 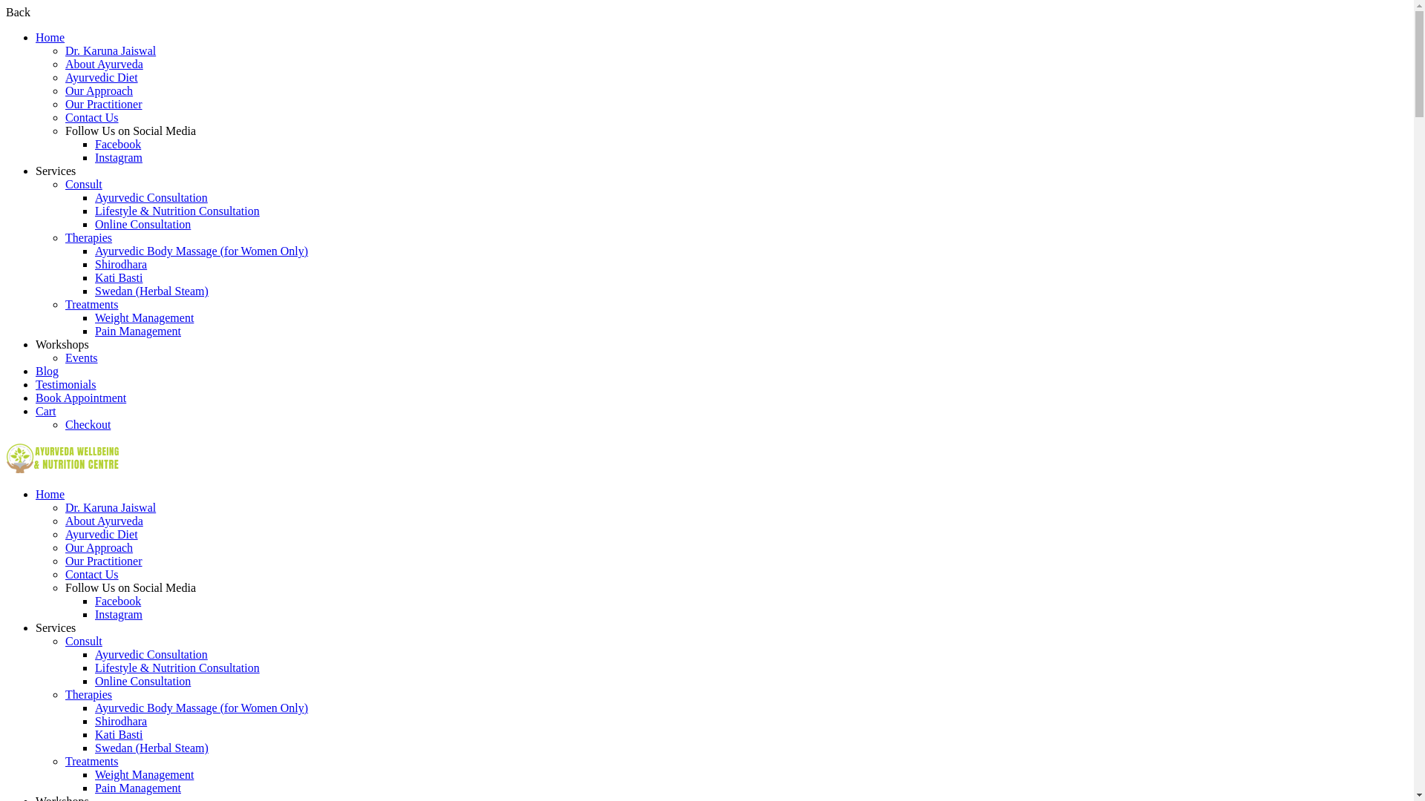 I want to click on Instagram, so click(x=119, y=614).